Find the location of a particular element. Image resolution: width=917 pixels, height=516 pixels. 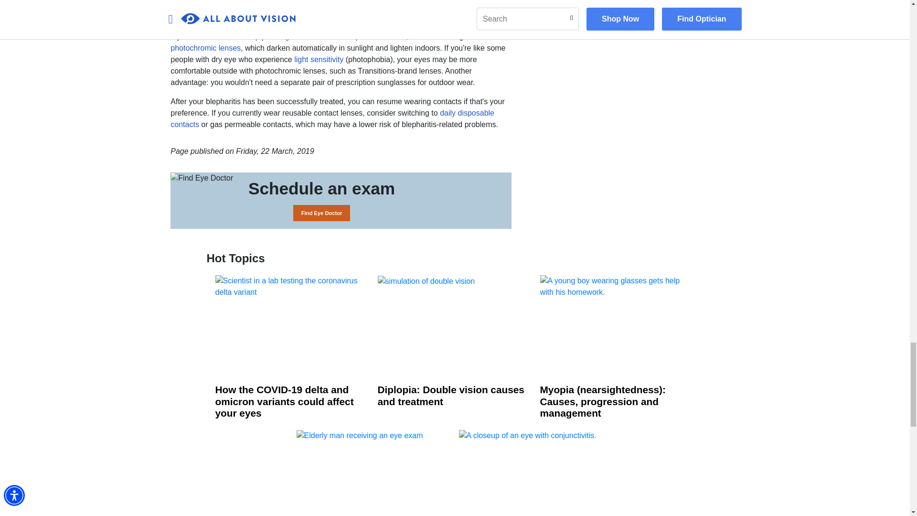

light sensitivity is located at coordinates (319, 59).